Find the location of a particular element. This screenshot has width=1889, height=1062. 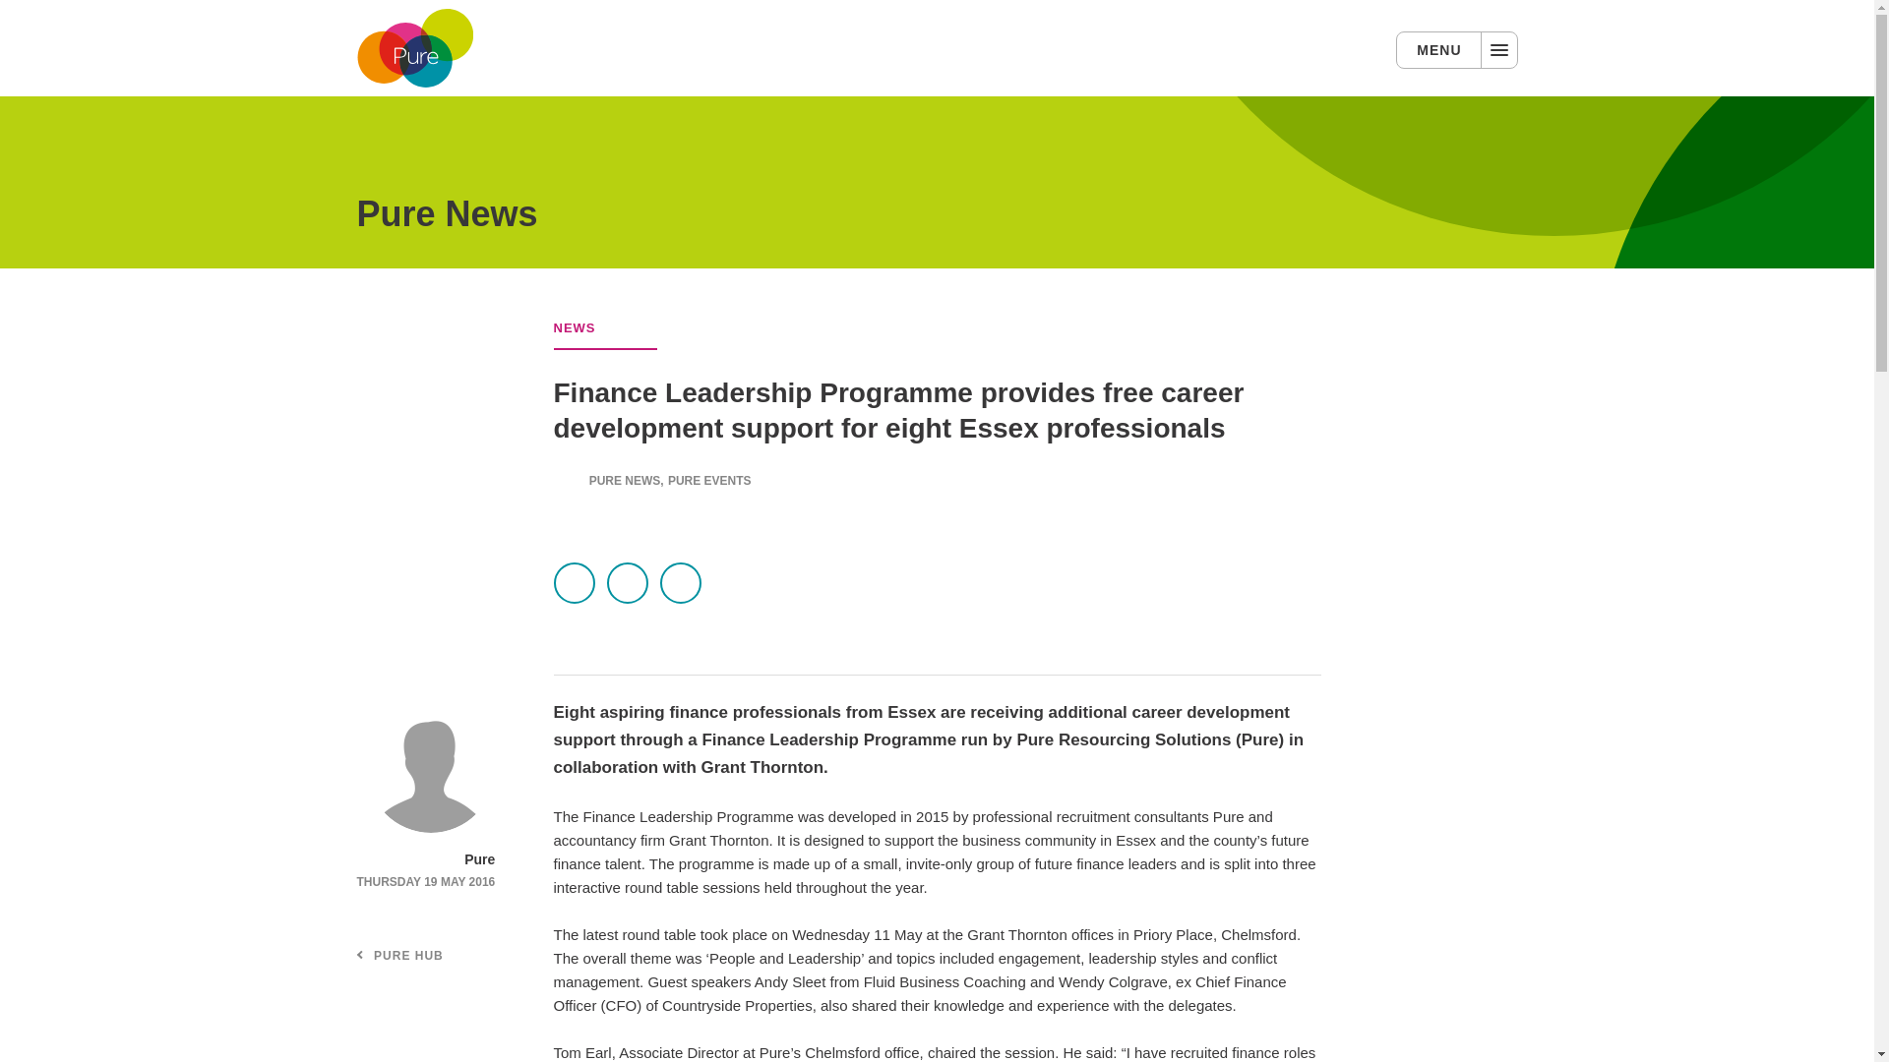

Pure Resourcing Solutions logo is located at coordinates (415, 48).